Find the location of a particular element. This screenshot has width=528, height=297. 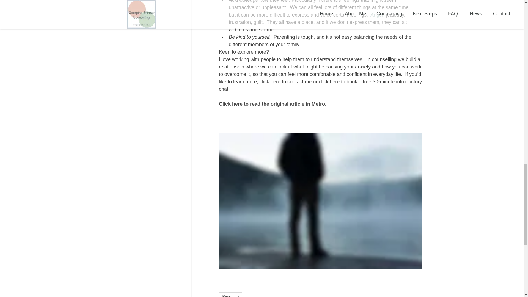

Anger is located at coordinates (376, 15).